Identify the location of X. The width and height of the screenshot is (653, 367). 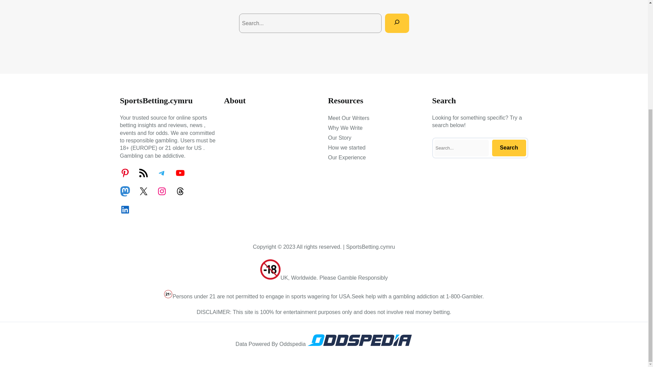
(143, 191).